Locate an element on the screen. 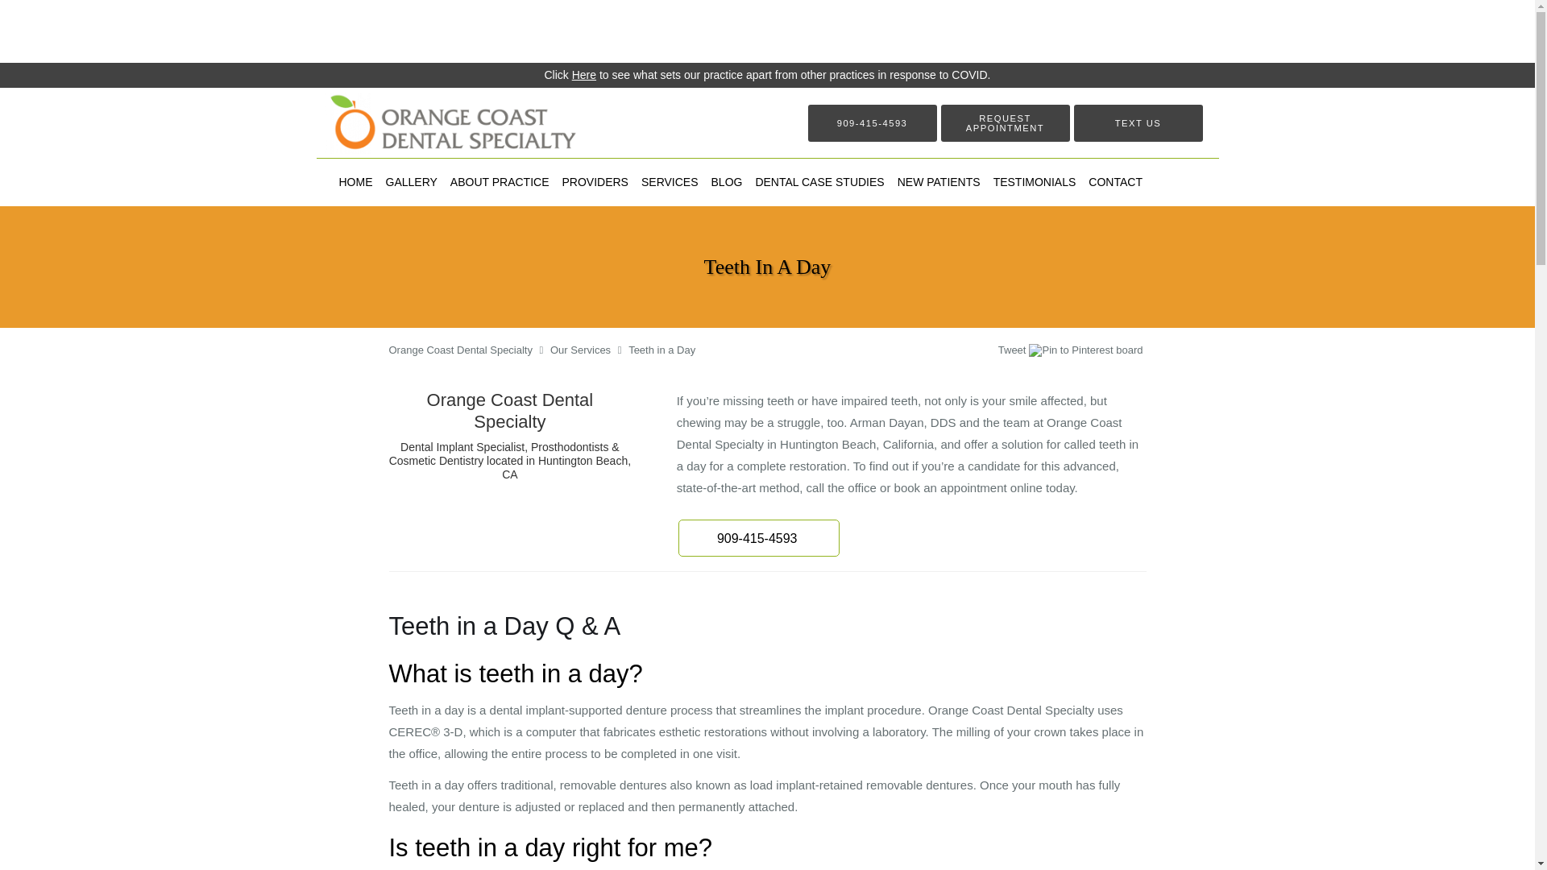 Image resolution: width=1547 pixels, height=870 pixels. REQUEST APPOINTMENT is located at coordinates (1006, 122).